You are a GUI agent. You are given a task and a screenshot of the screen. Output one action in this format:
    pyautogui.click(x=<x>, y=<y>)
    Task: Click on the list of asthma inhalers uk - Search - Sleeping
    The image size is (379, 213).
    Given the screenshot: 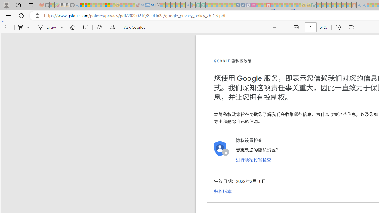 What is the action you would take?
    pyautogui.click(x=143, y=5)
    